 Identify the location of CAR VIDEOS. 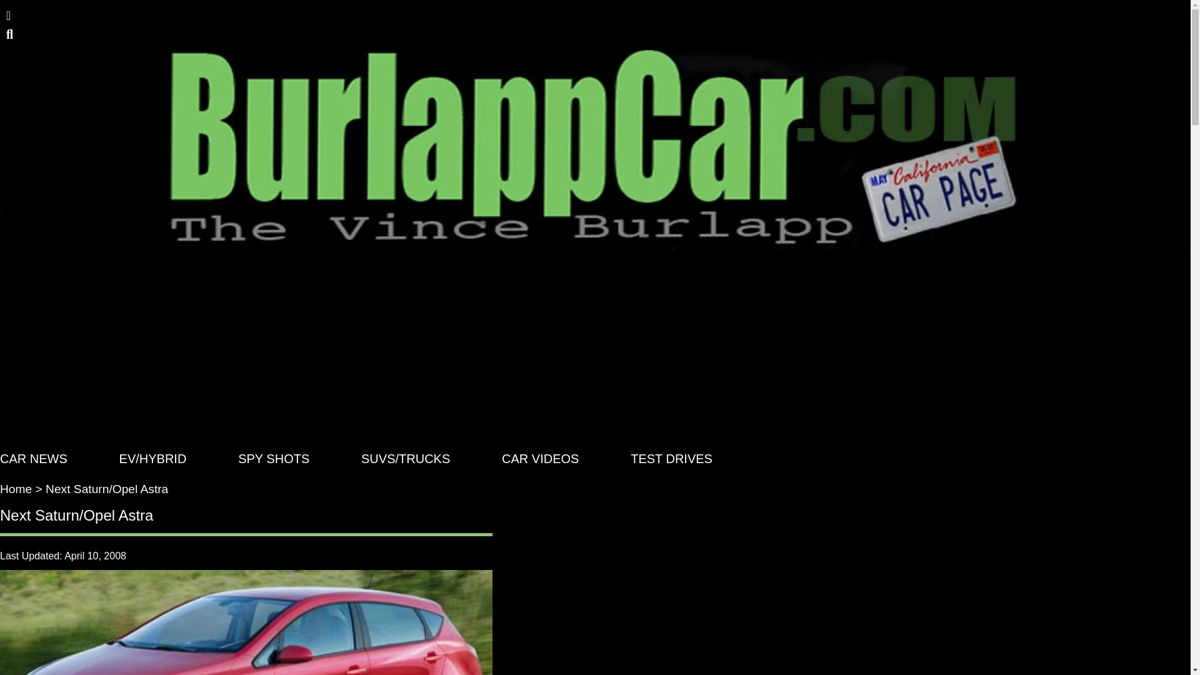
(540, 459).